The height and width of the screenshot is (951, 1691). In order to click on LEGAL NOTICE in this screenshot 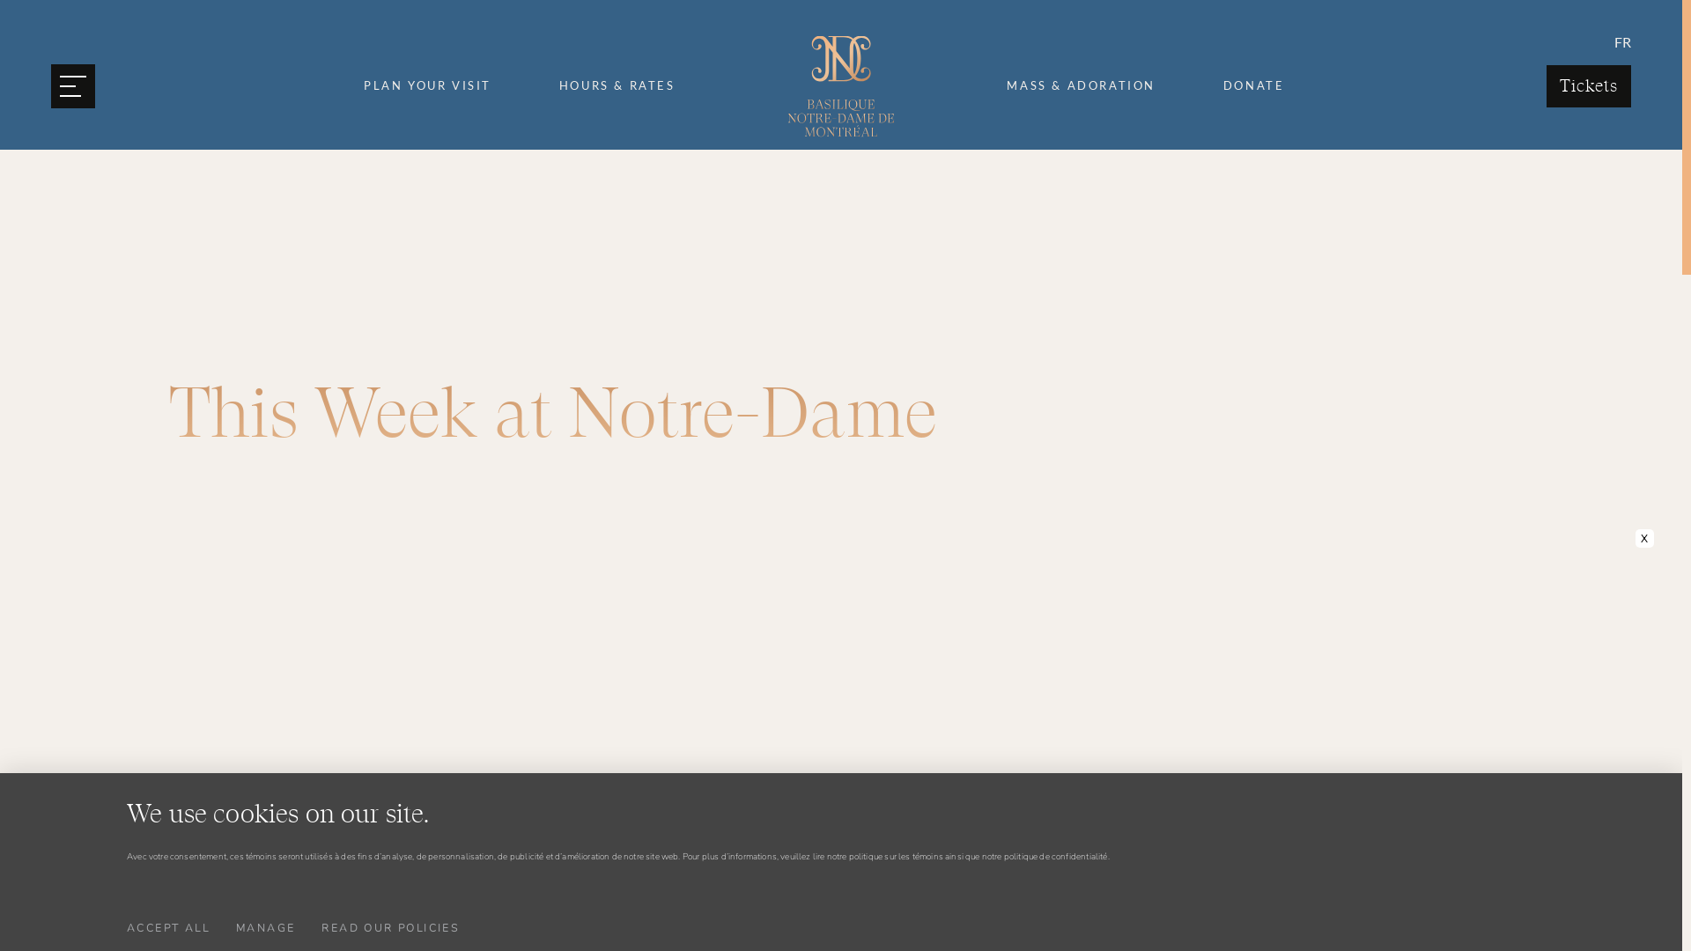, I will do `click(228, 912)`.